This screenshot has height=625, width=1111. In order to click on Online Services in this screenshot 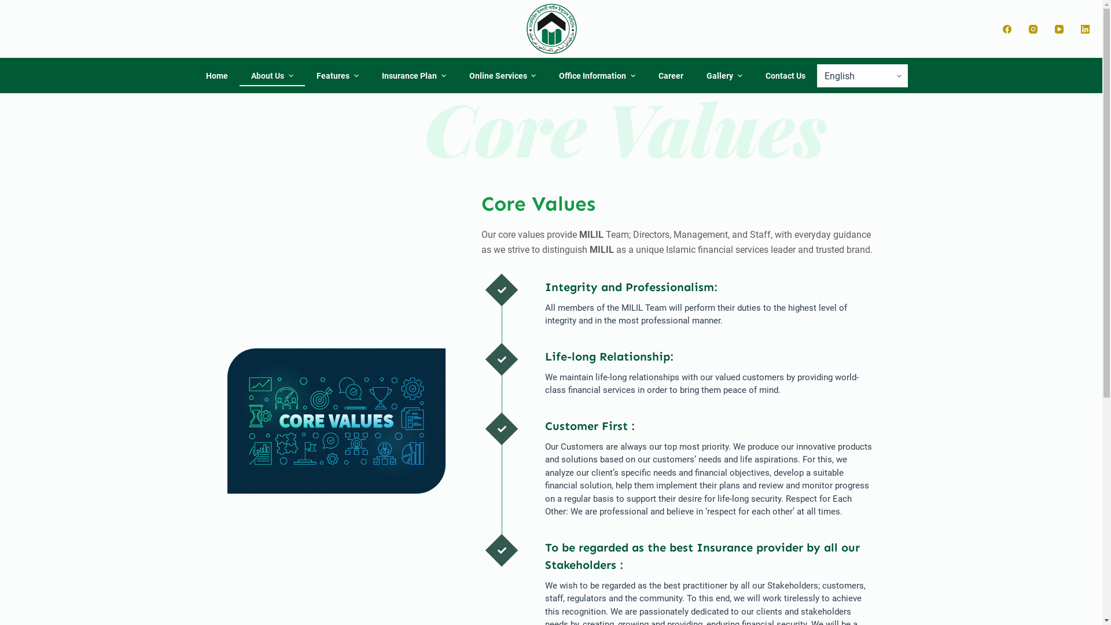, I will do `click(502, 76)`.